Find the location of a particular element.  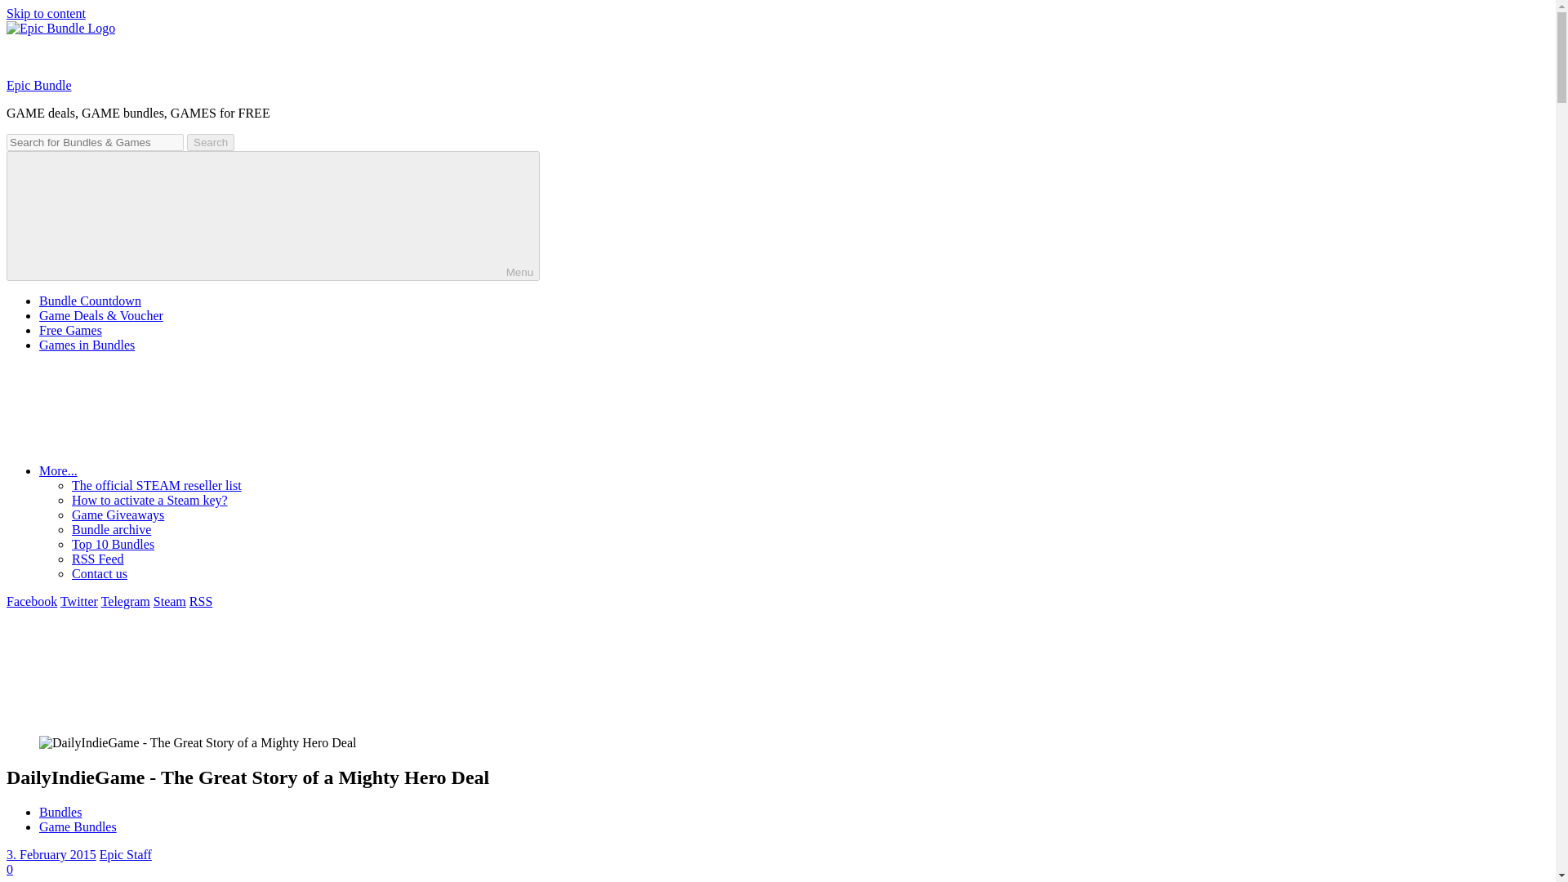

Menu is located at coordinates (273, 216).